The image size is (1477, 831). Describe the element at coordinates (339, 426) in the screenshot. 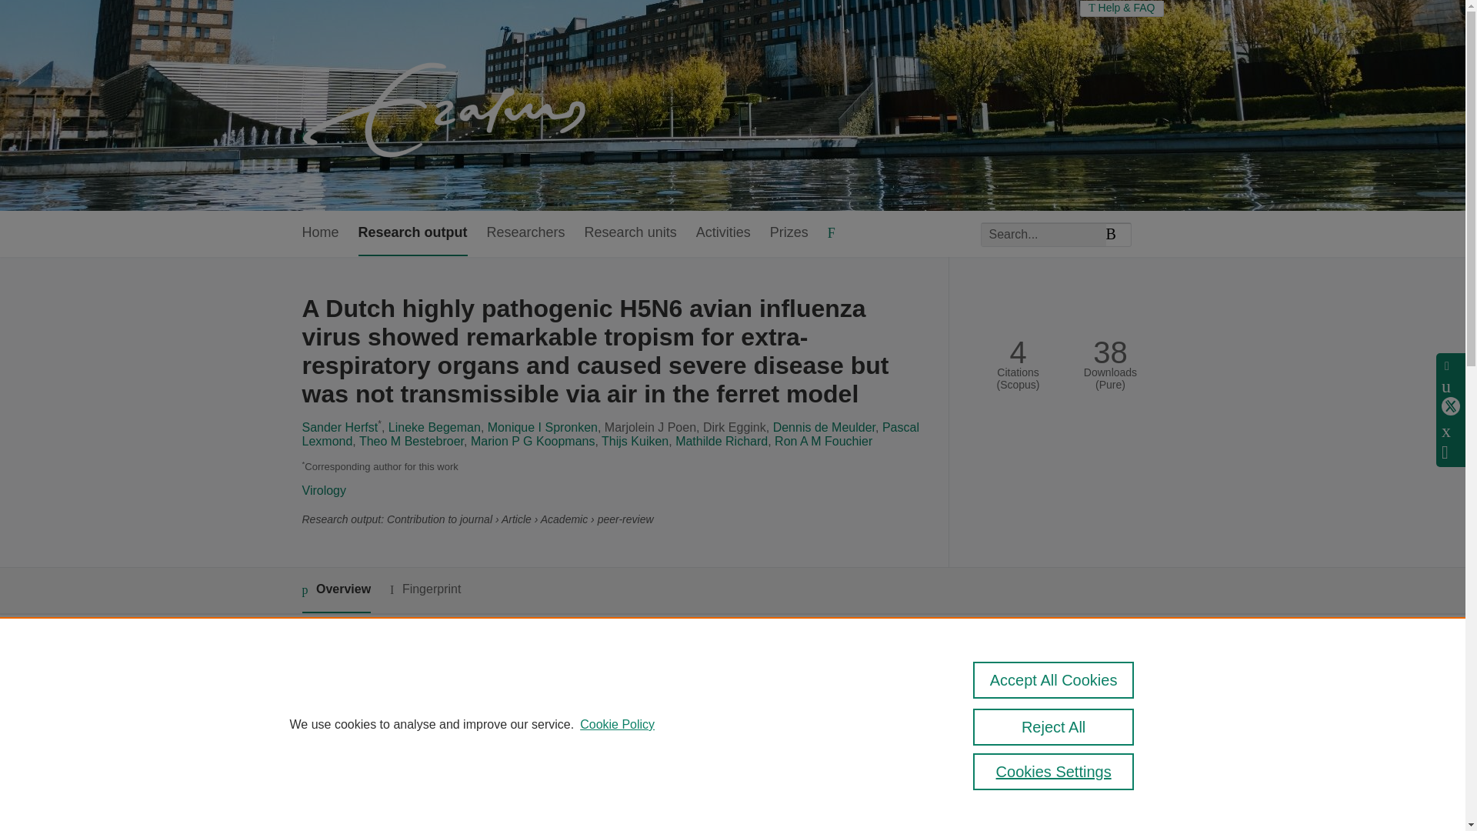

I see `Sander Herfst` at that location.